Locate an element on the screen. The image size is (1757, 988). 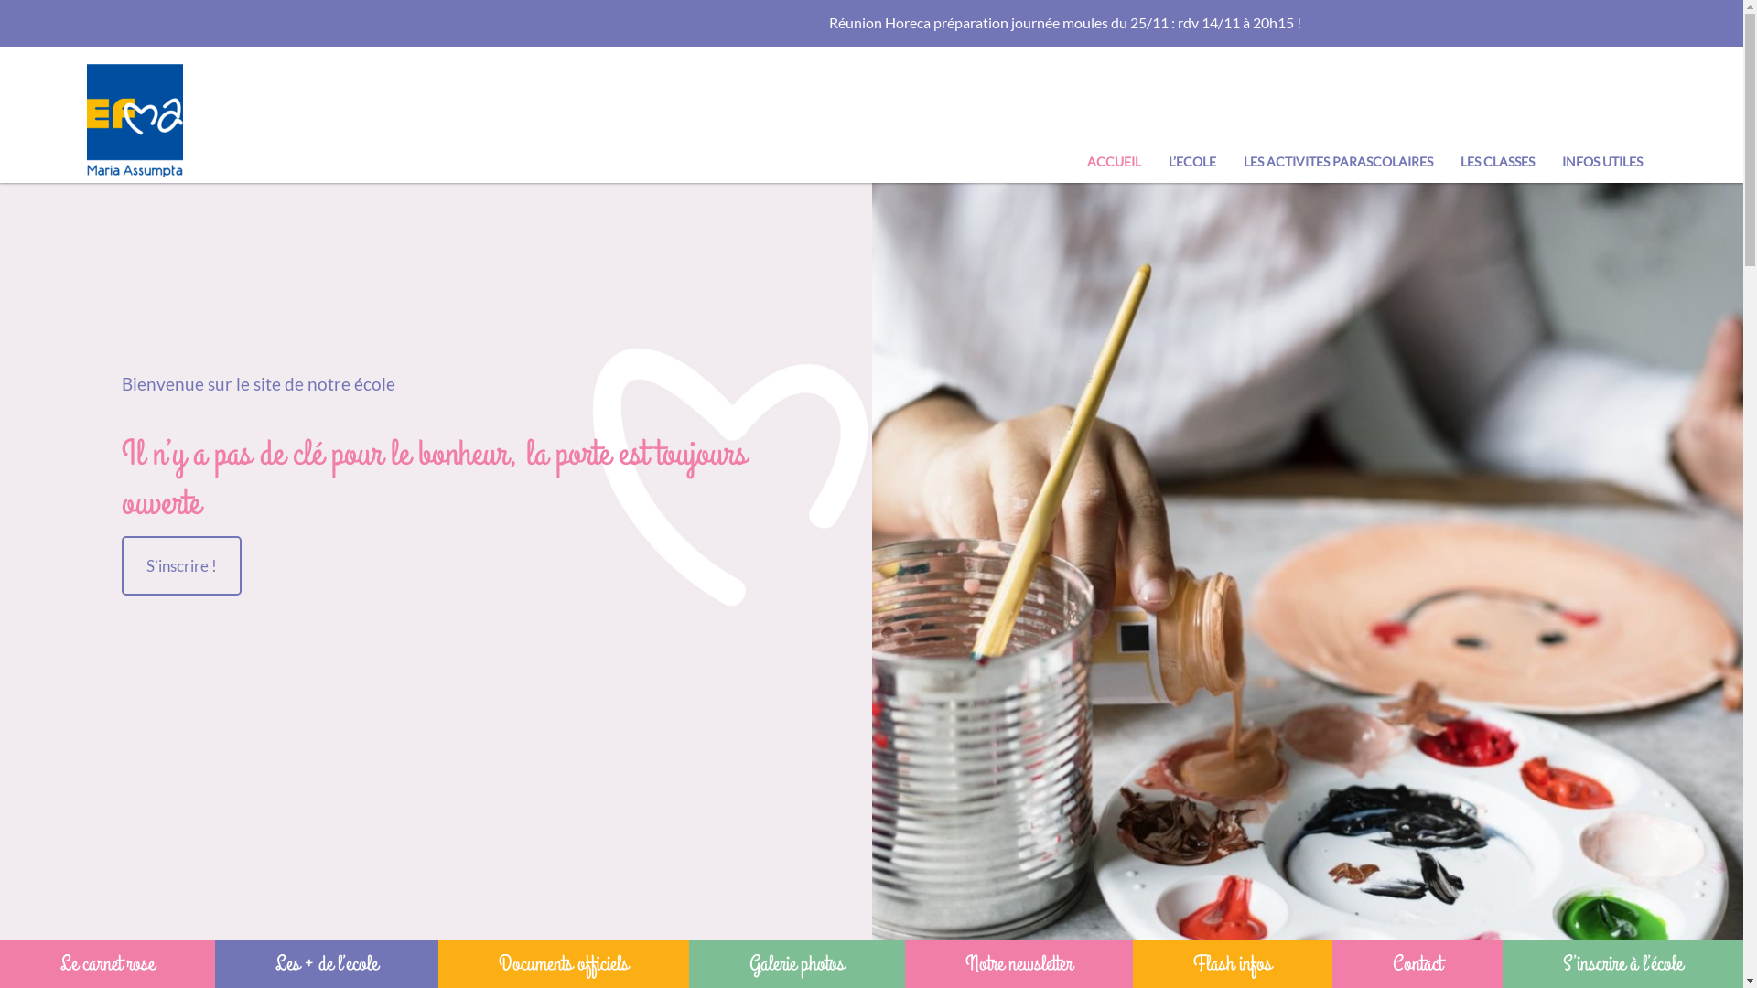
LES ACTIVITES PARASCOLAIRES is located at coordinates (1338, 161).